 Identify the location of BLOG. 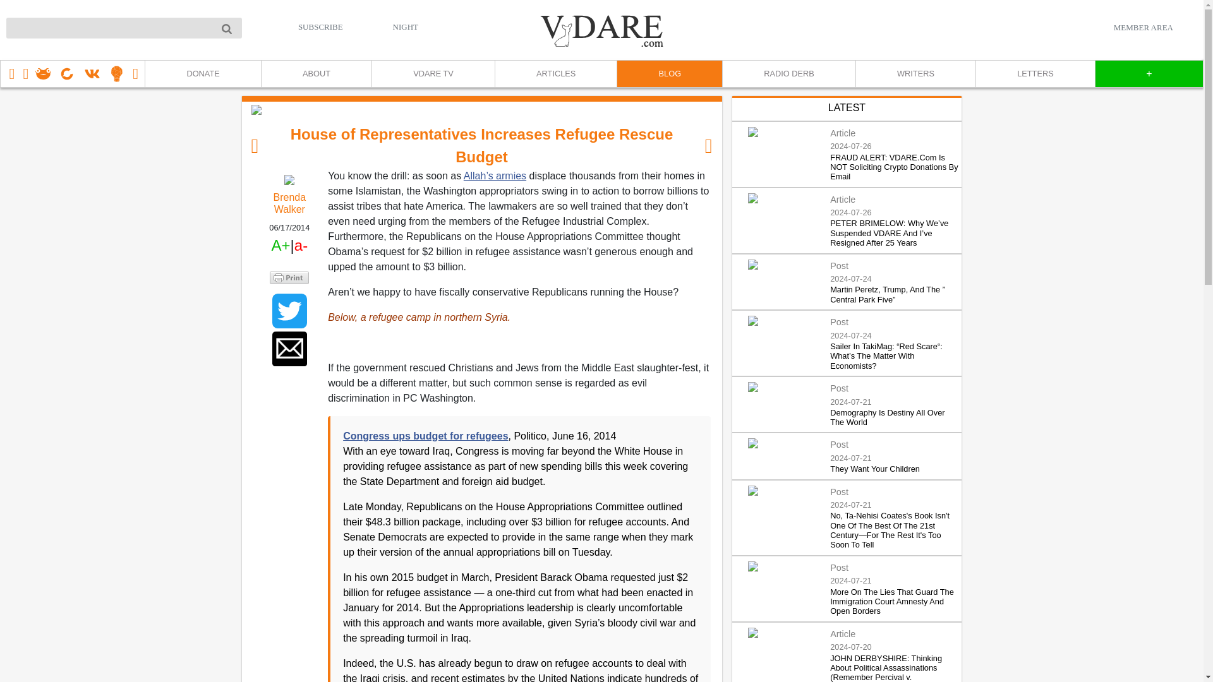
(668, 74).